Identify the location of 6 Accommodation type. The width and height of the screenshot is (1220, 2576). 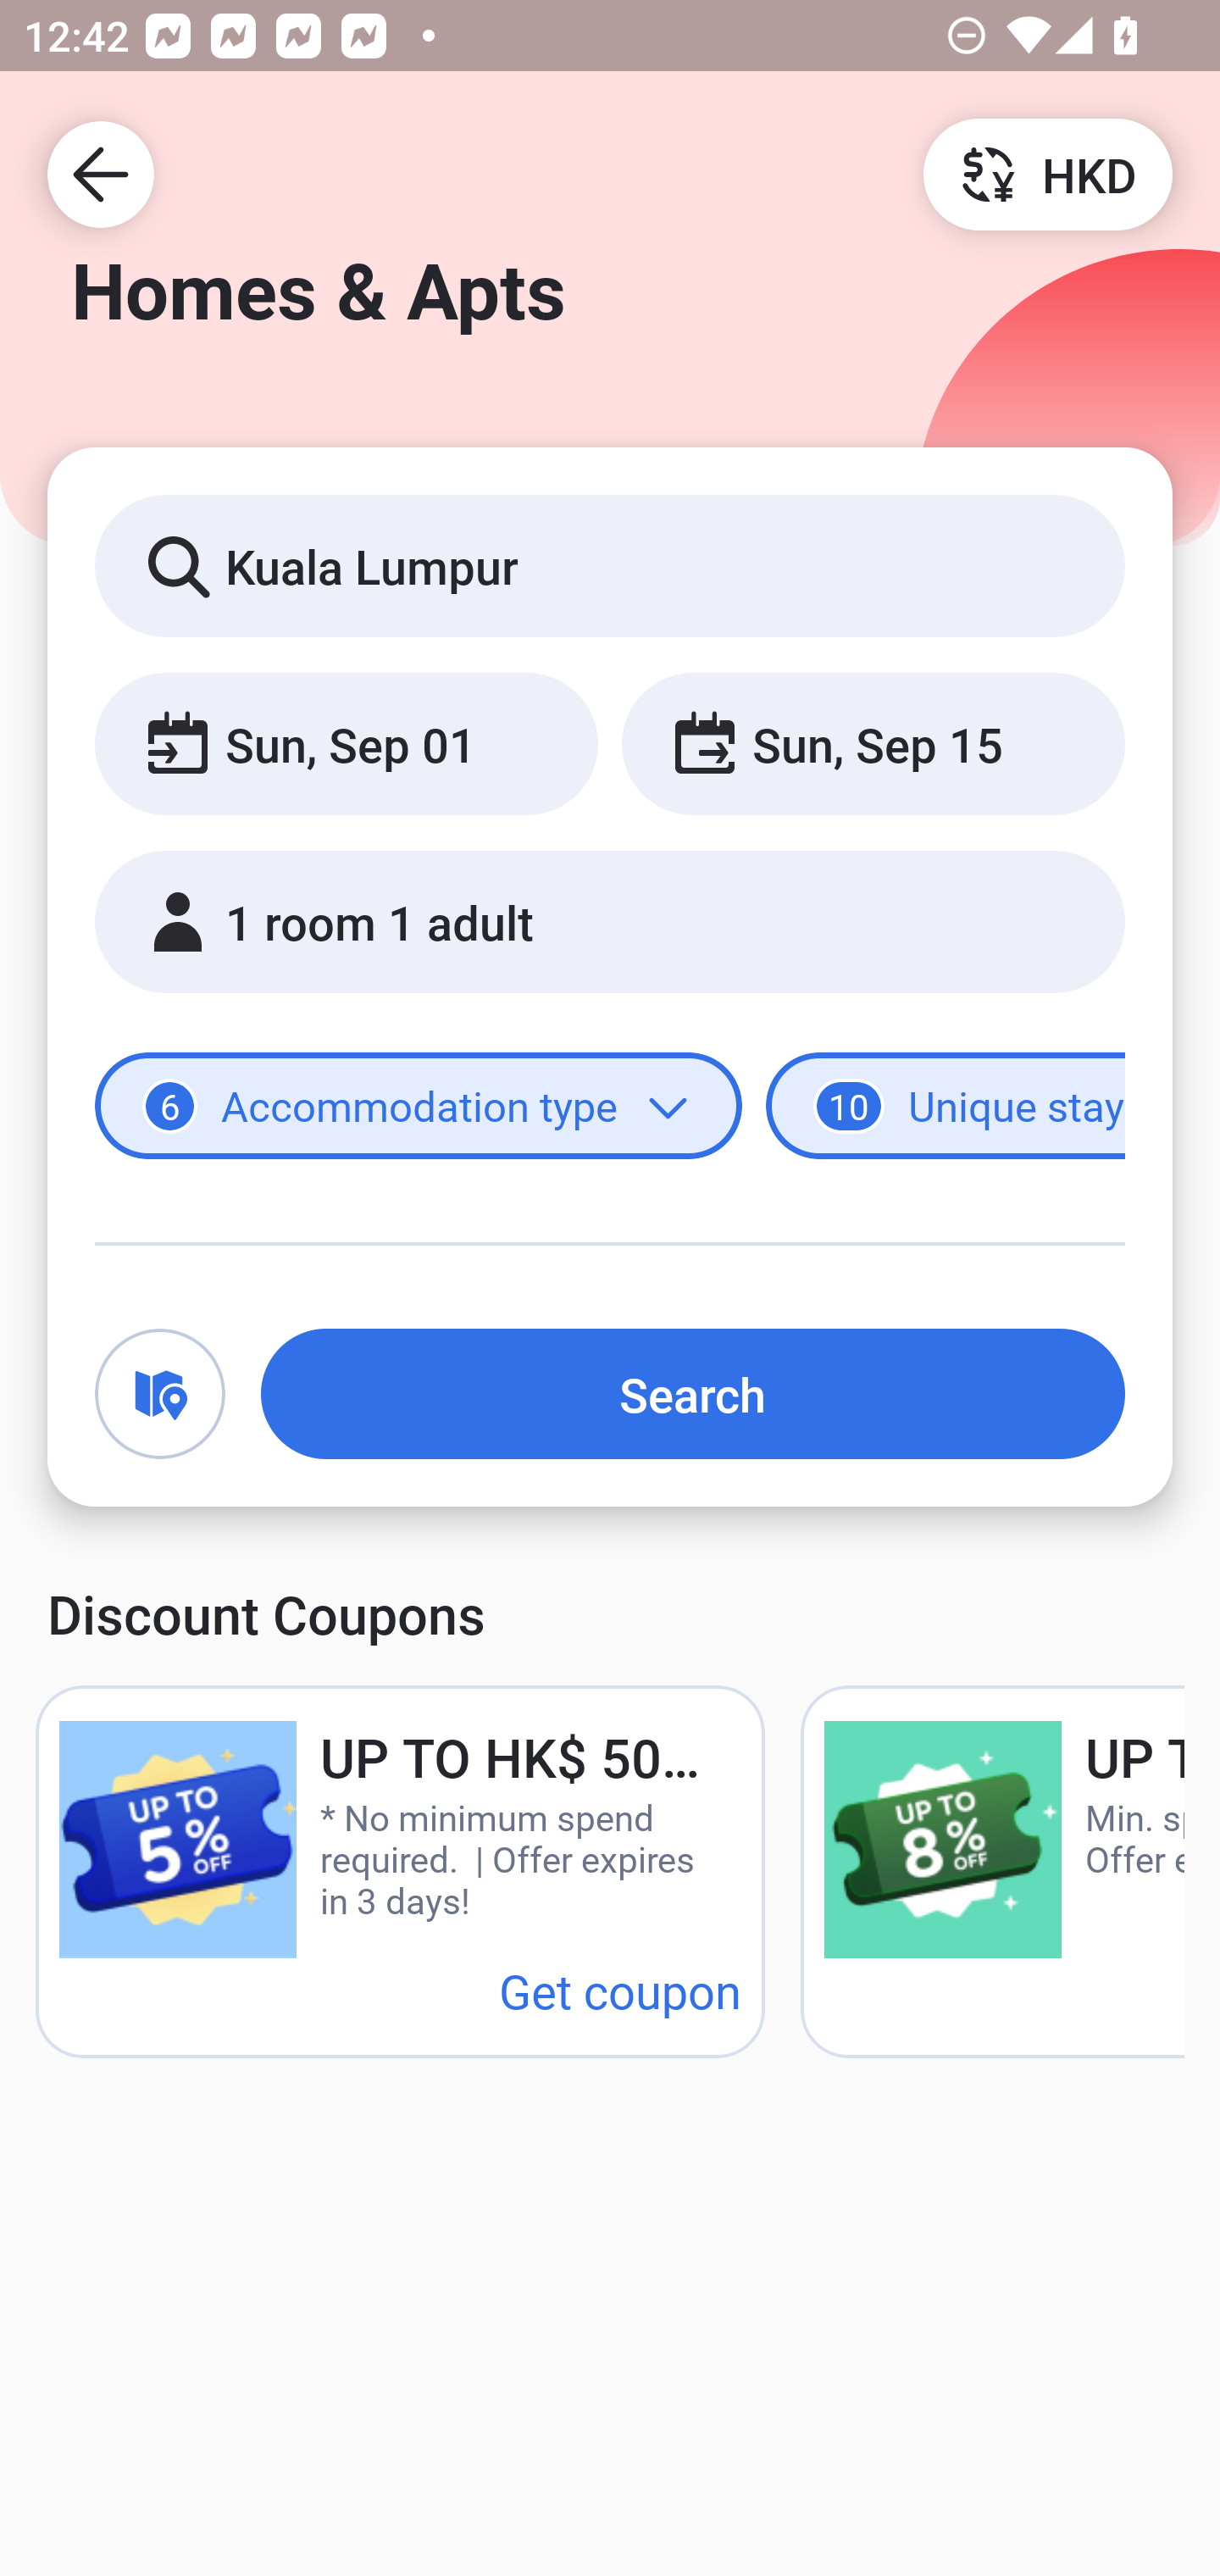
(419, 1107).